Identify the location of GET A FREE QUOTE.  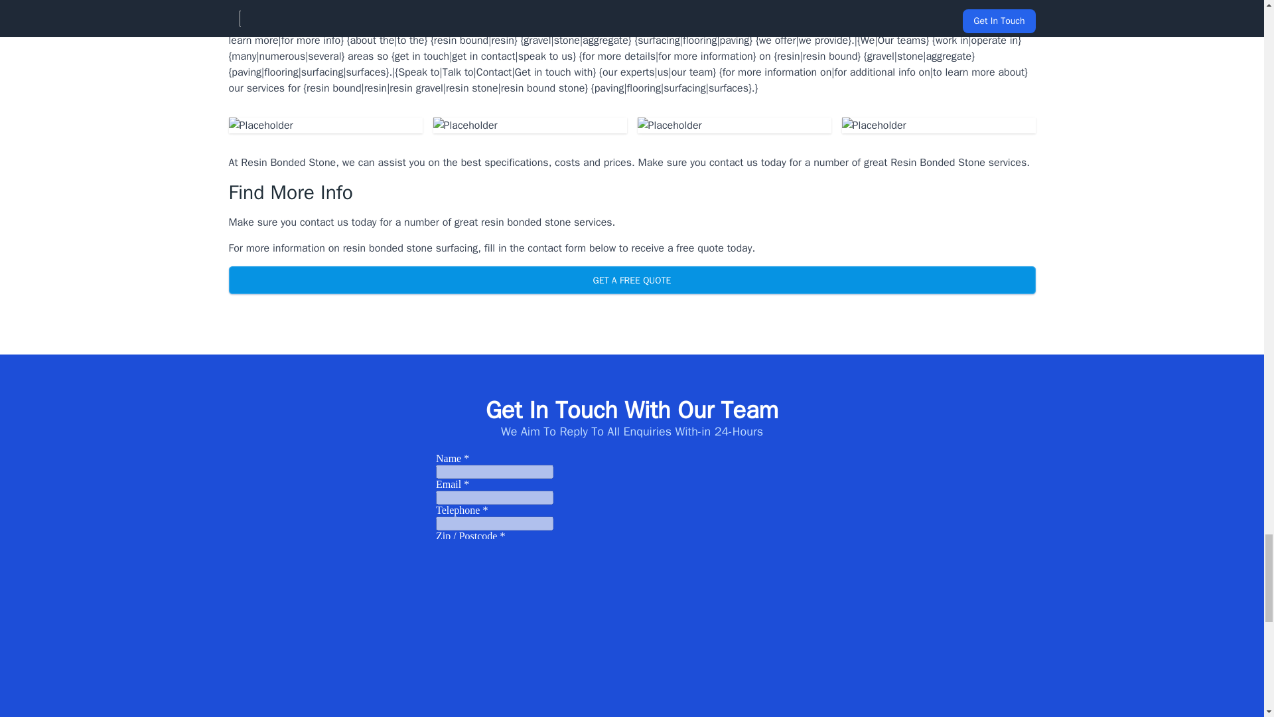
(631, 279).